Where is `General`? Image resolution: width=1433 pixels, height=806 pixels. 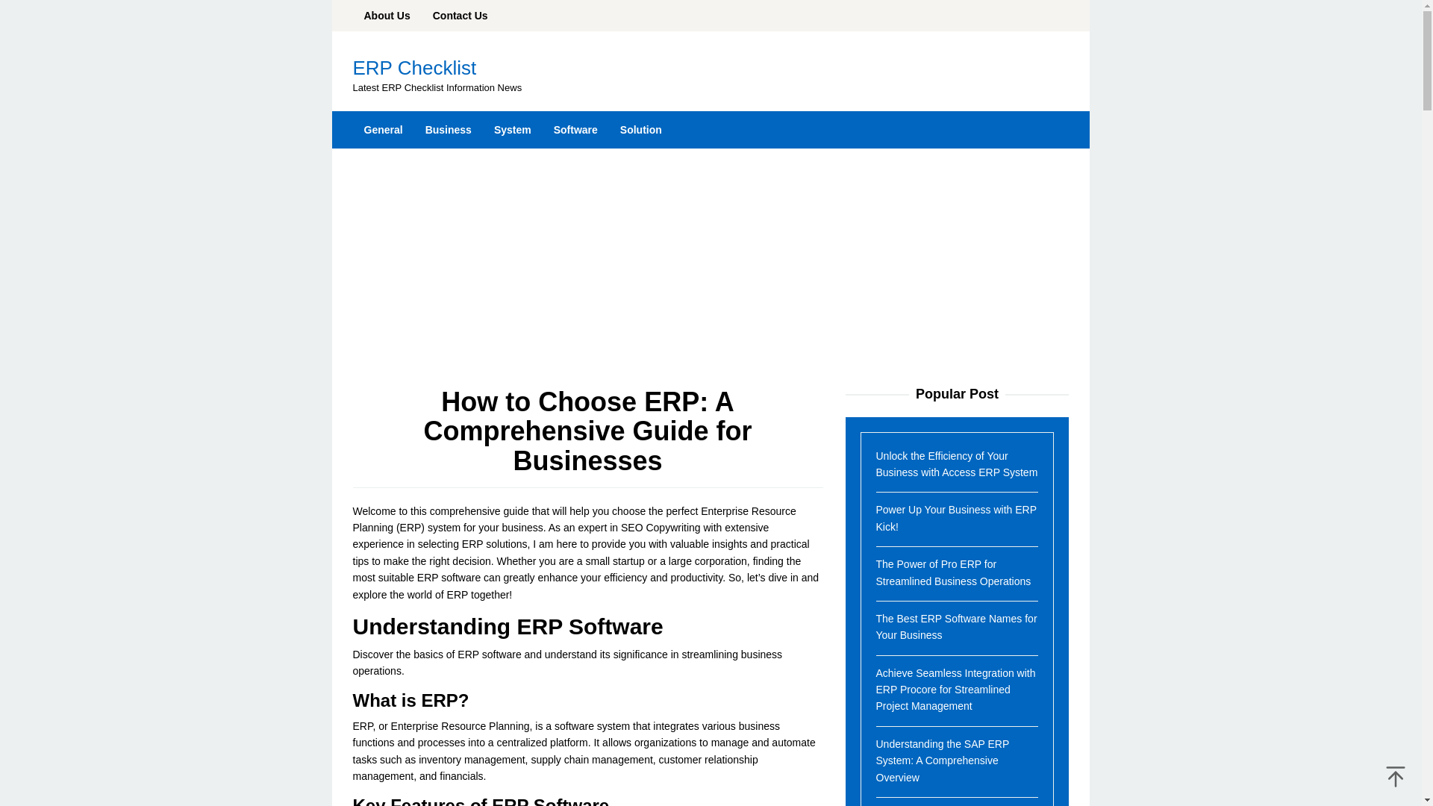
General is located at coordinates (383, 130).